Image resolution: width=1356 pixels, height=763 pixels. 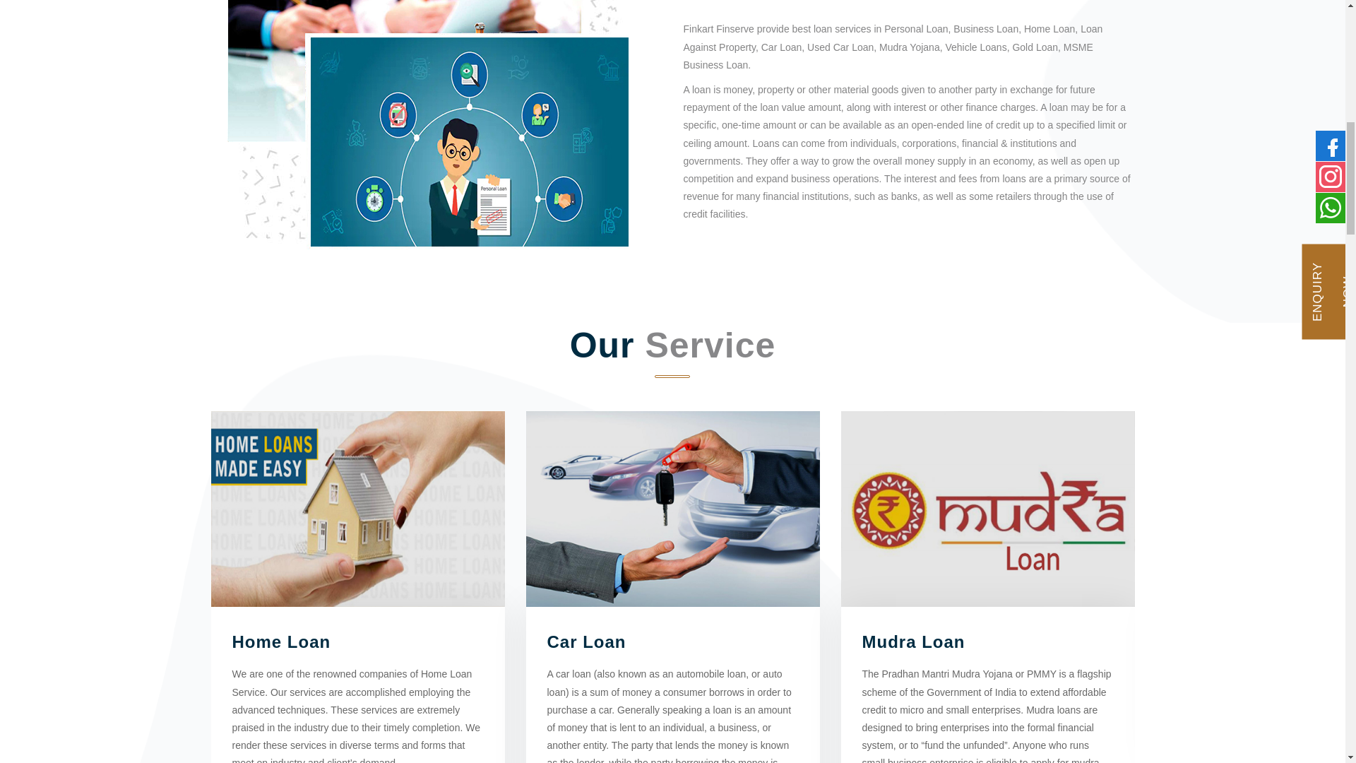 What do you see at coordinates (585, 641) in the screenshot?
I see `Car Loan` at bounding box center [585, 641].